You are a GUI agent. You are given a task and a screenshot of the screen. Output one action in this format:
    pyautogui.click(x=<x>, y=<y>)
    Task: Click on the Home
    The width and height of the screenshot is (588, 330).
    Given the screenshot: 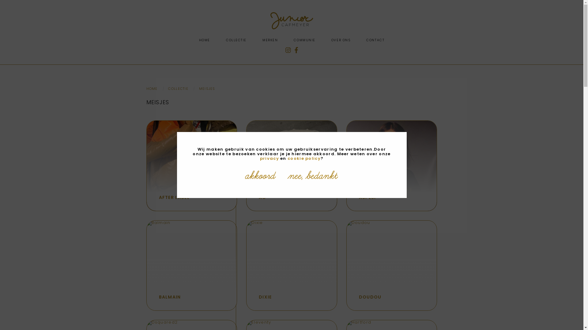 What is the action you would take?
    pyautogui.click(x=292, y=28)
    